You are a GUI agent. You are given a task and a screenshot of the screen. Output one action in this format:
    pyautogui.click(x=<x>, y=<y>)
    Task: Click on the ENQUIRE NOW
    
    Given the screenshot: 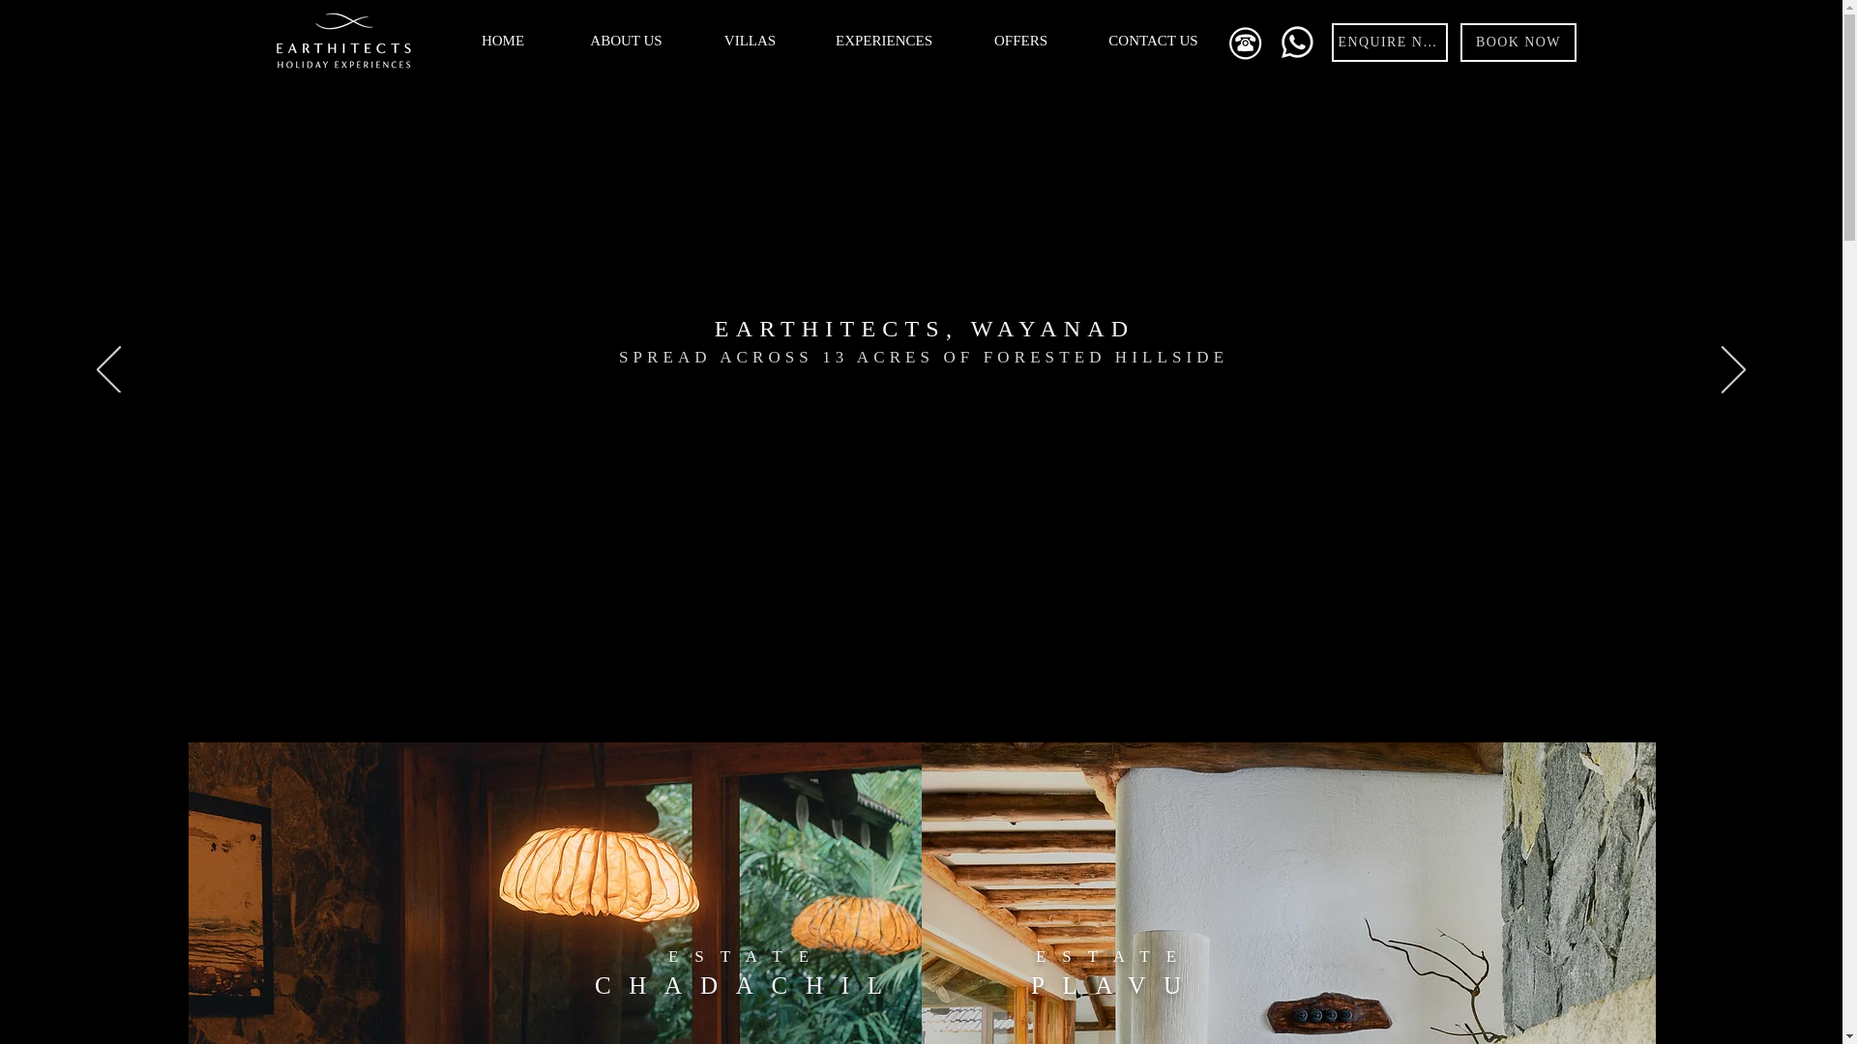 What is the action you would take?
    pyautogui.click(x=1389, y=42)
    